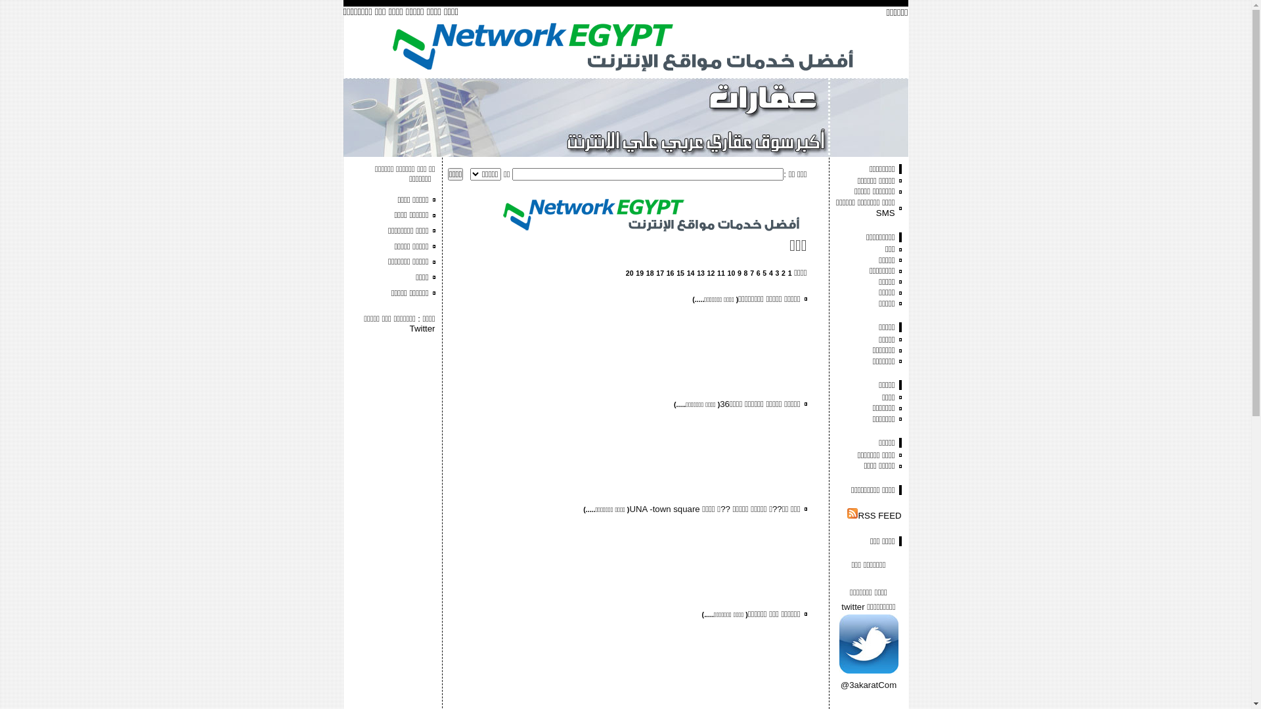 The width and height of the screenshot is (1261, 709). I want to click on 4, so click(771, 273).